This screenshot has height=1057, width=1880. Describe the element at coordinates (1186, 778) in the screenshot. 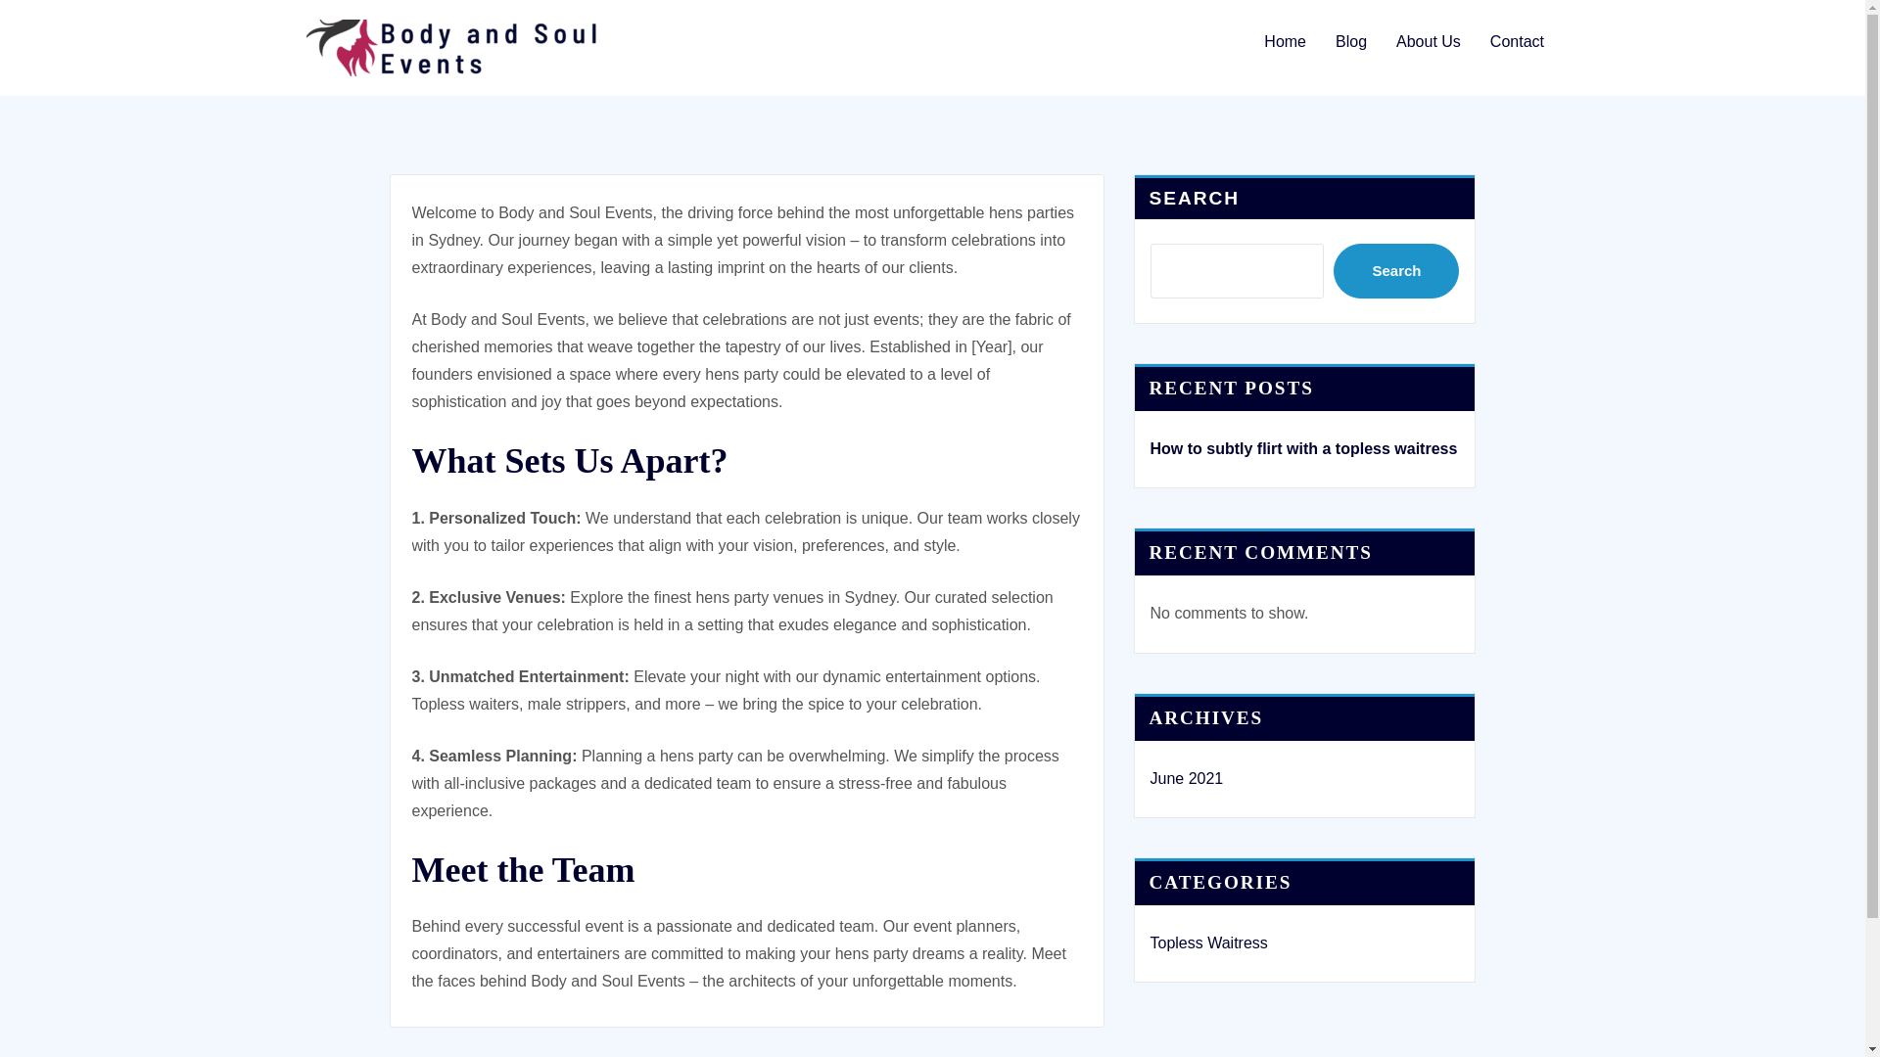

I see `June 2021` at that location.